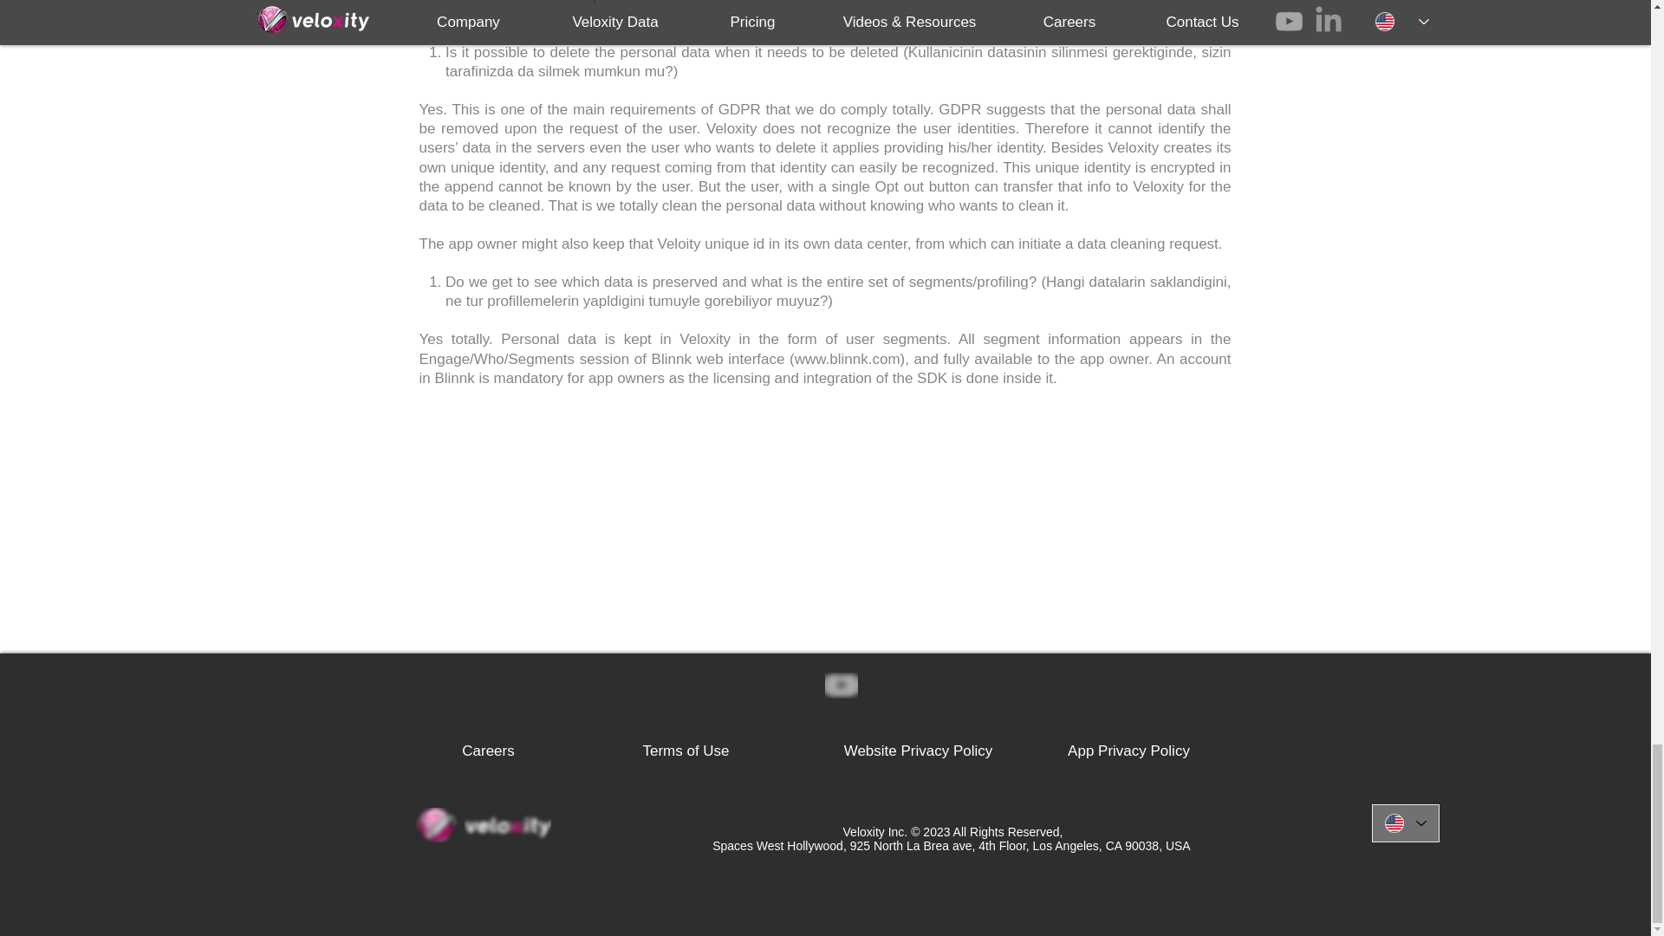  I want to click on www.blinnk.com, so click(848, 359).